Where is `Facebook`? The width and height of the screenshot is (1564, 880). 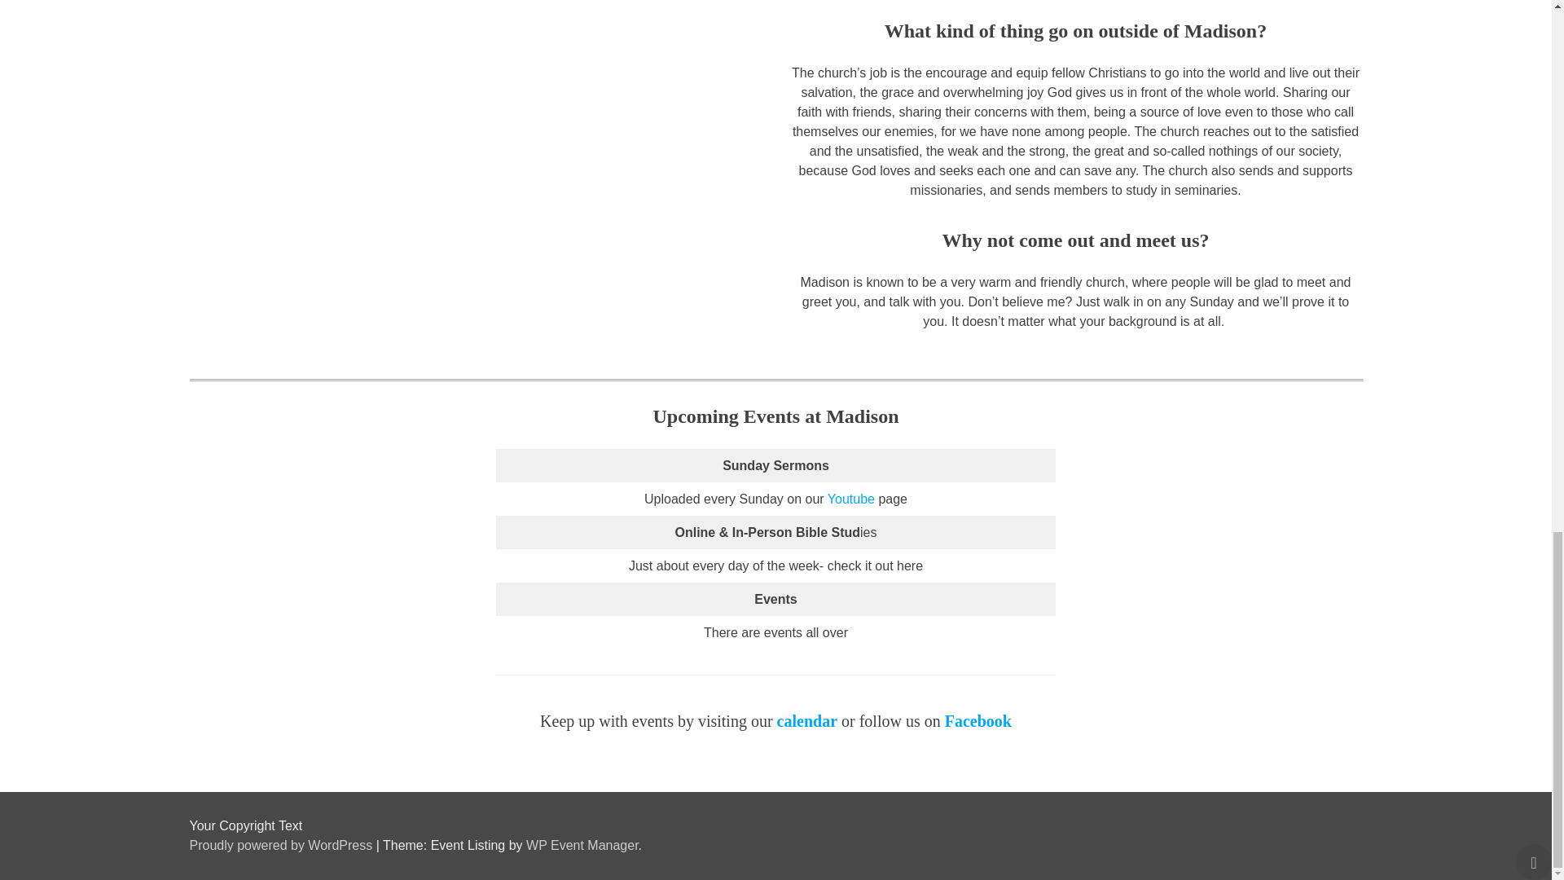 Facebook is located at coordinates (977, 720).